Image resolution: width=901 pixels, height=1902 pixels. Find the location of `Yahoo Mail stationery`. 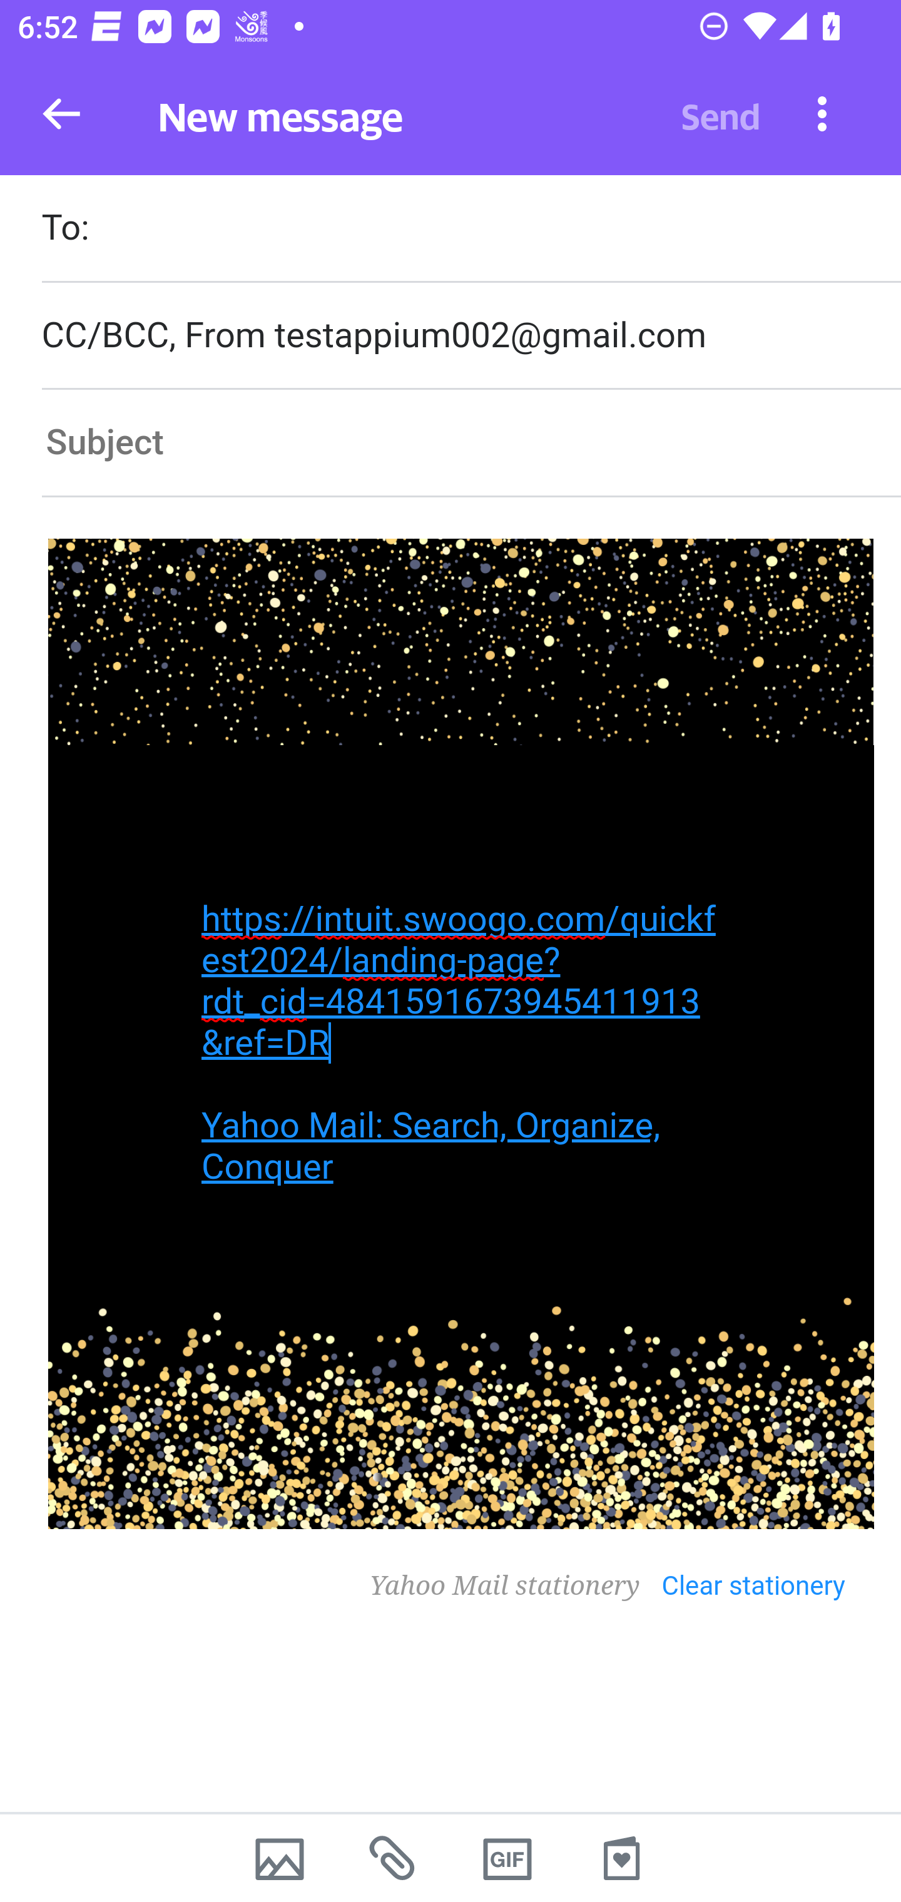

Yahoo Mail stationery is located at coordinates (515, 1585).